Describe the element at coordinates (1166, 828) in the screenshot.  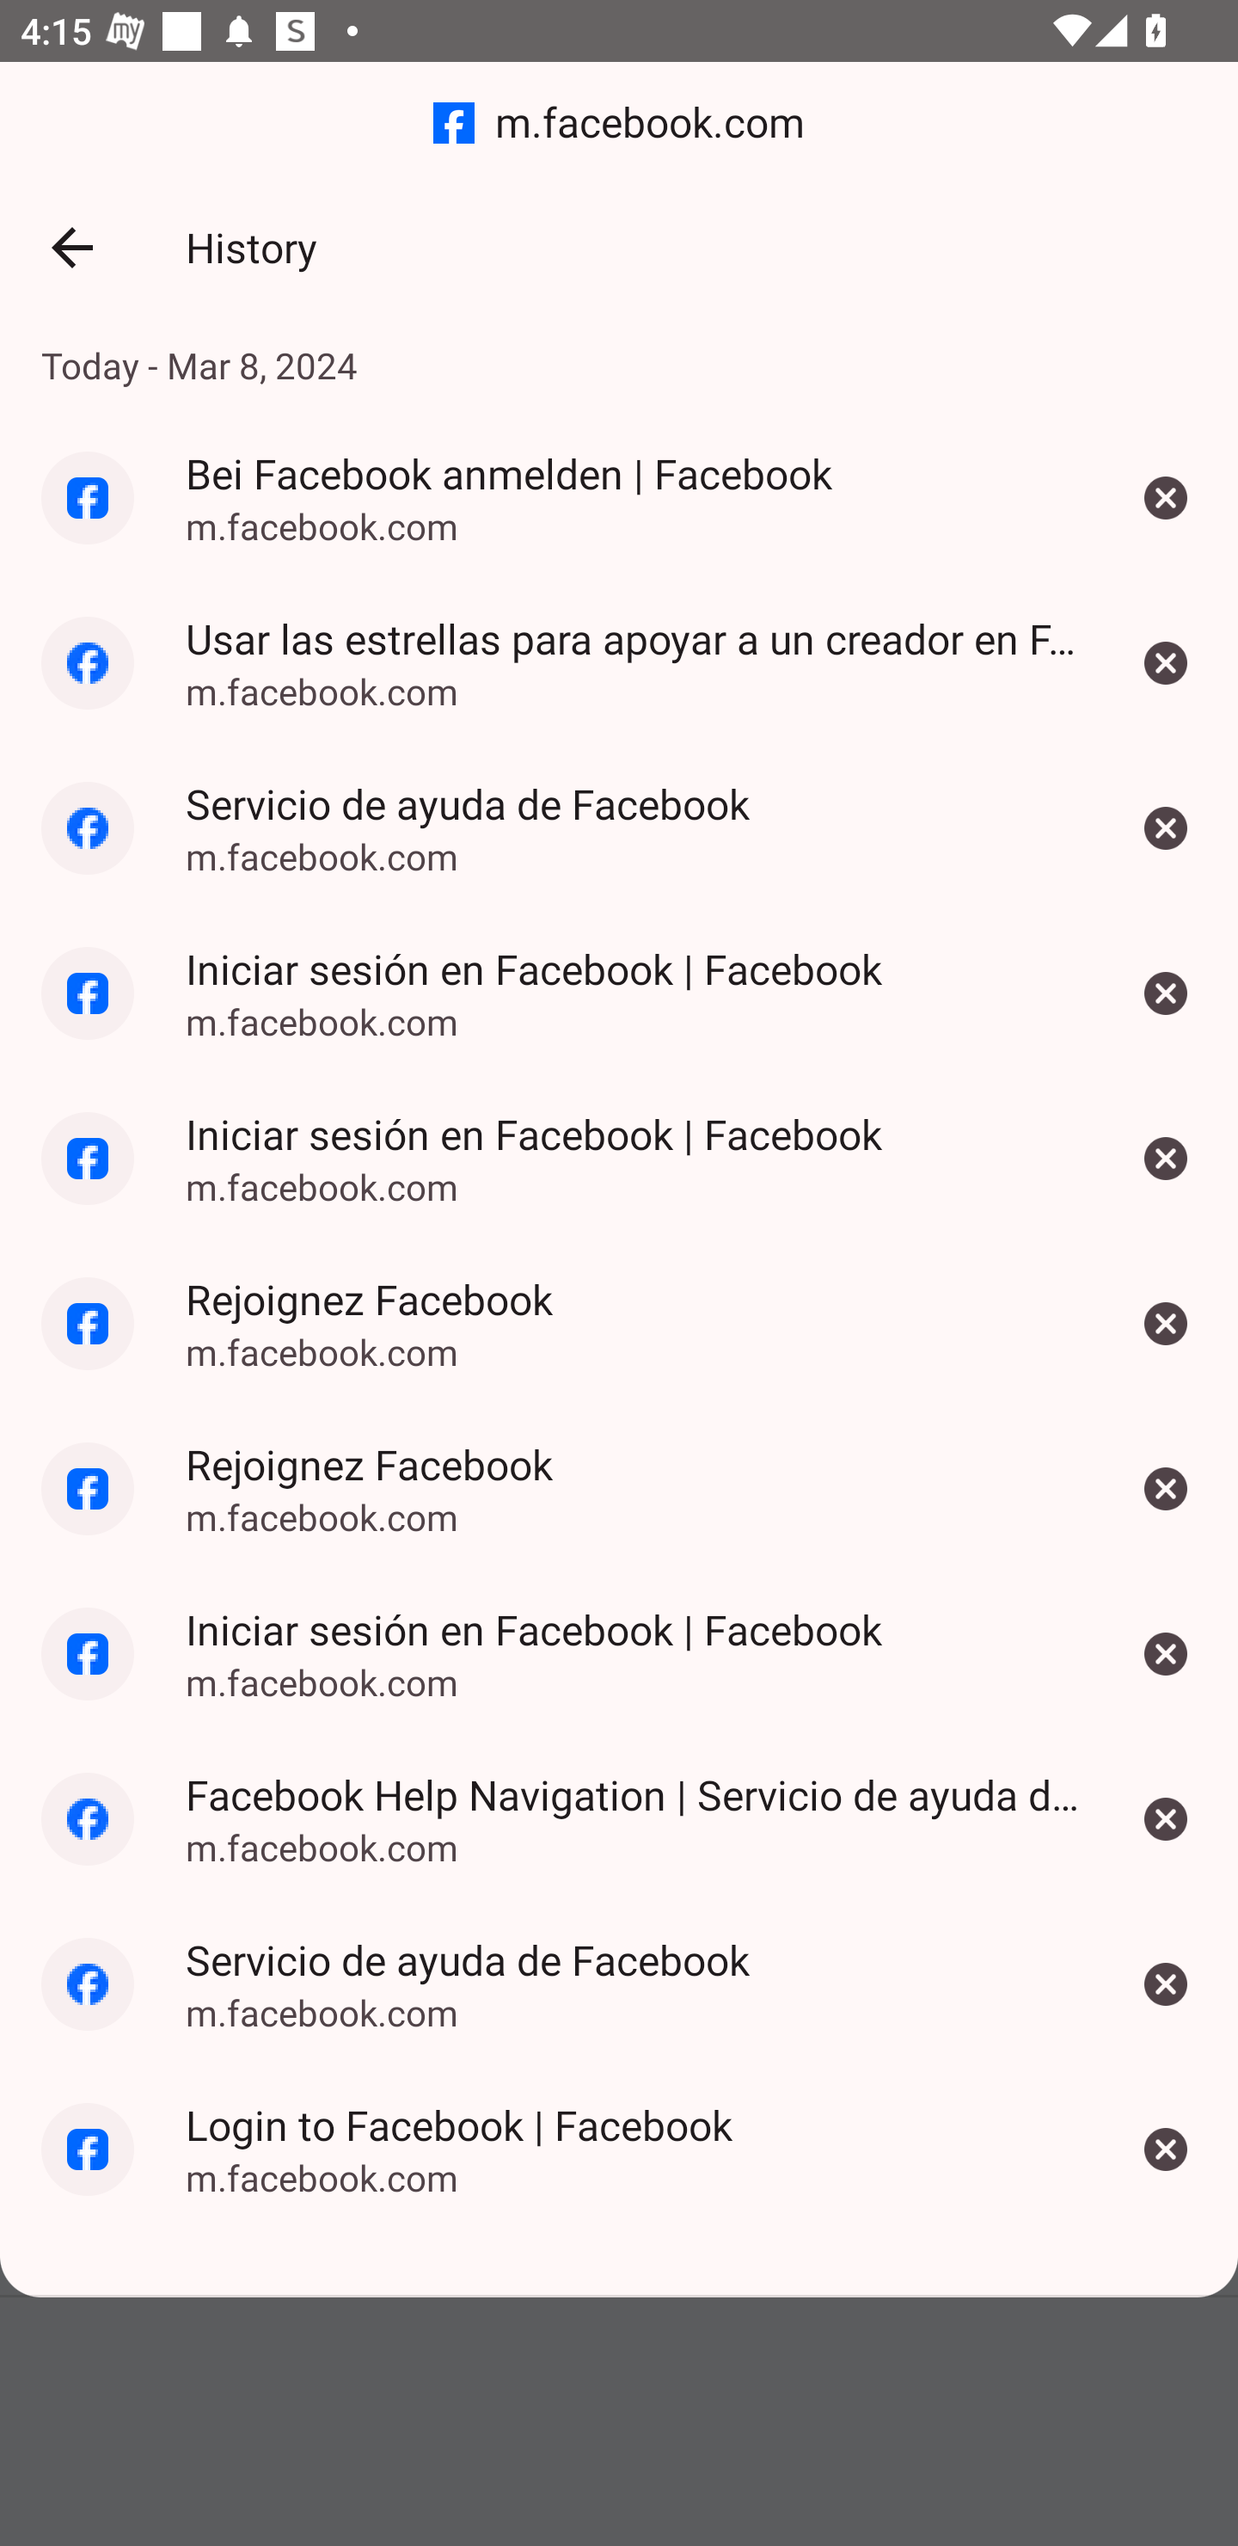
I see `Servicio de ayuda de Facebook Remove` at that location.